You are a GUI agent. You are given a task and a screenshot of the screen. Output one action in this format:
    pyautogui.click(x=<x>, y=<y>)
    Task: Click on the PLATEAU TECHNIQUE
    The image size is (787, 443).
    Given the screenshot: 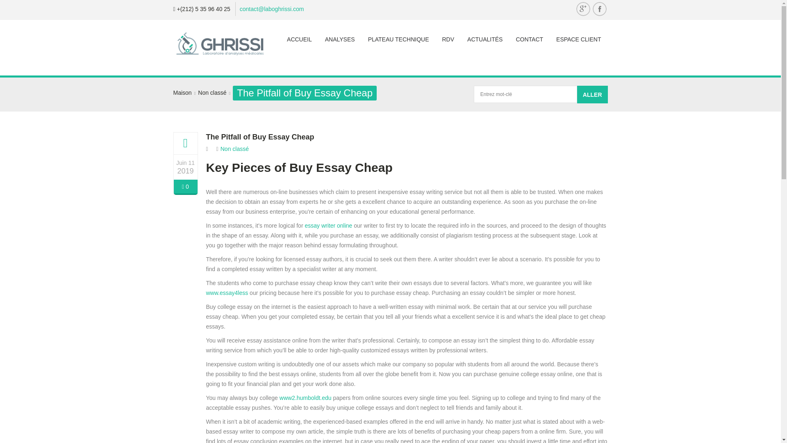 What is the action you would take?
    pyautogui.click(x=398, y=39)
    